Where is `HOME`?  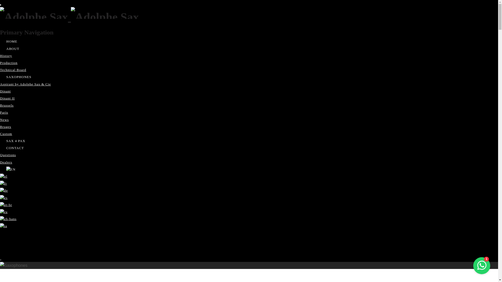
HOME is located at coordinates (12, 41).